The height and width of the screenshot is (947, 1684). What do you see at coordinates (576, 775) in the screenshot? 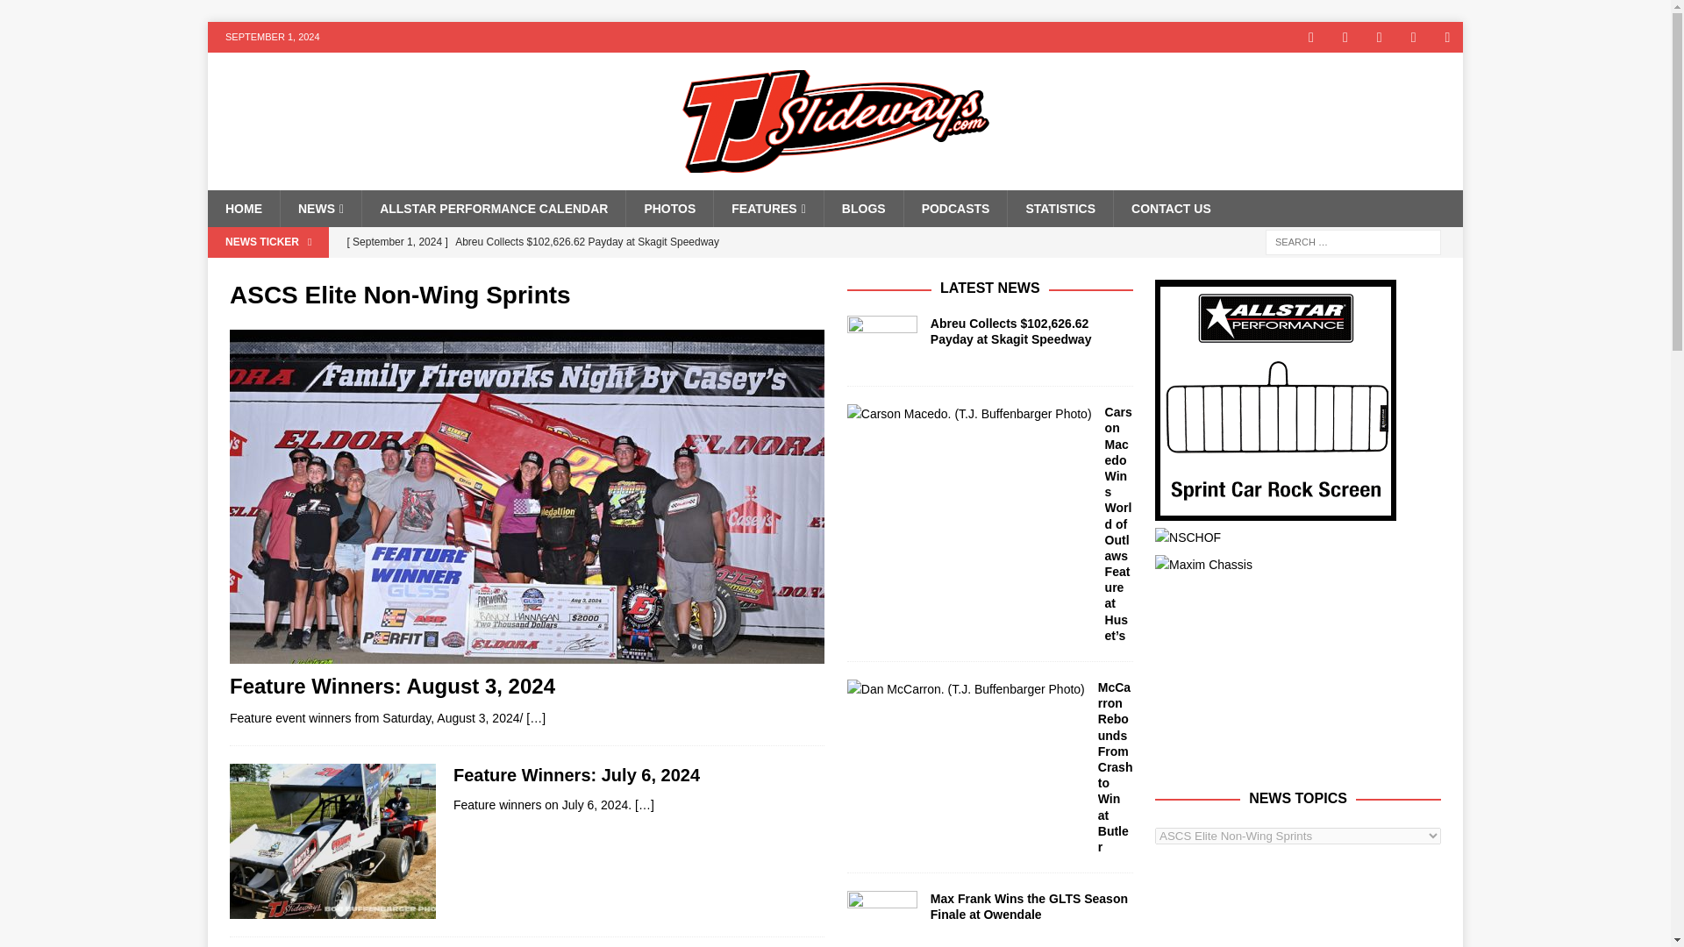
I see `Feature Winners:  July 6, 2024` at bounding box center [576, 775].